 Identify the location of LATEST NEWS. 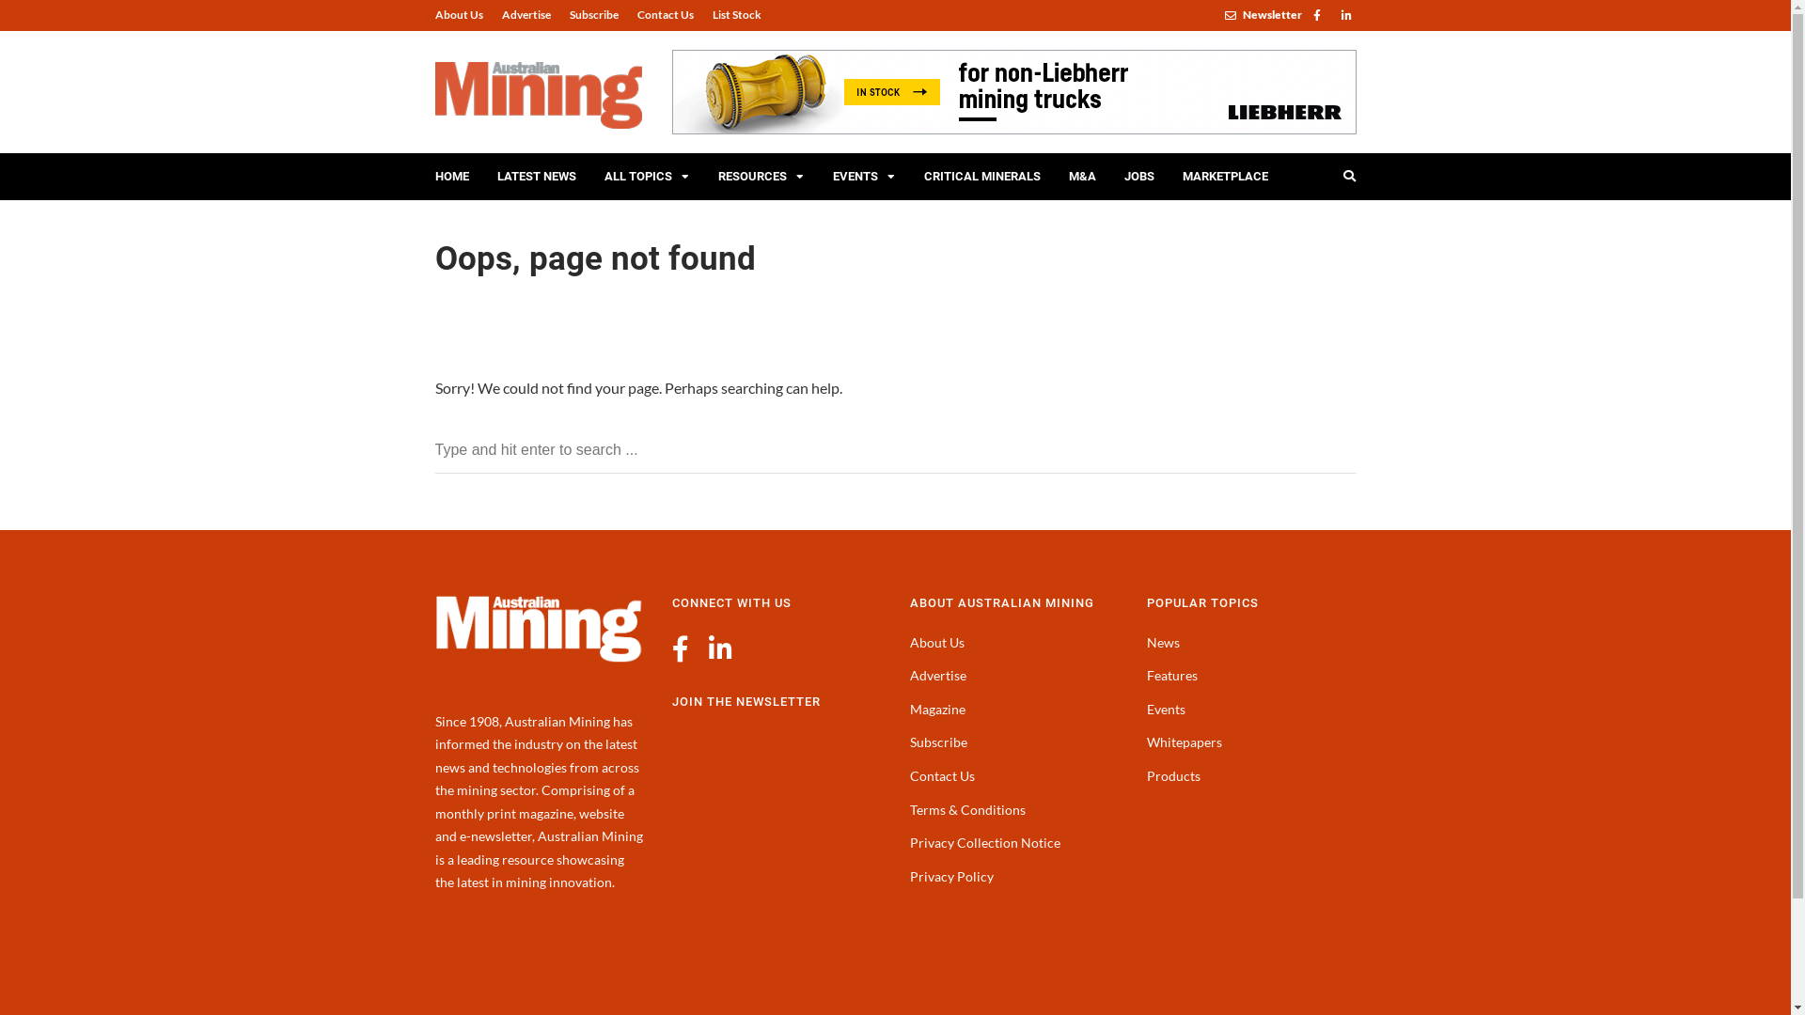
(537, 177).